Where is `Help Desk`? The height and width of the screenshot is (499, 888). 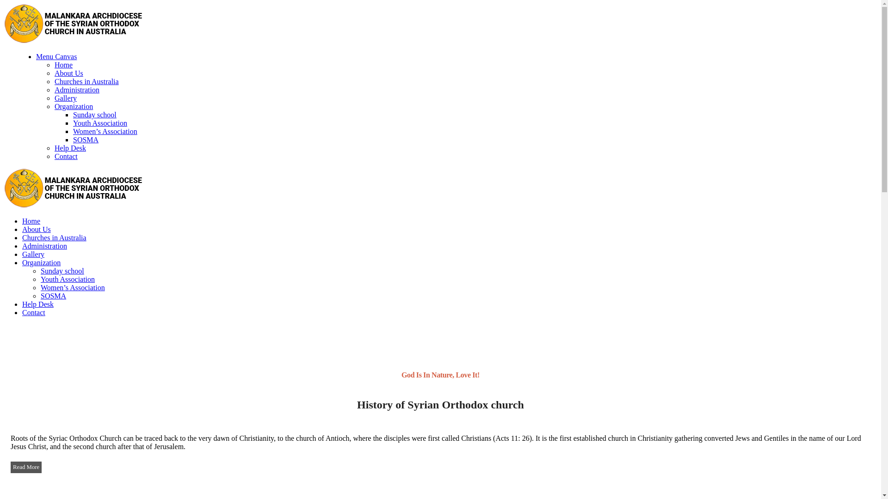 Help Desk is located at coordinates (70, 148).